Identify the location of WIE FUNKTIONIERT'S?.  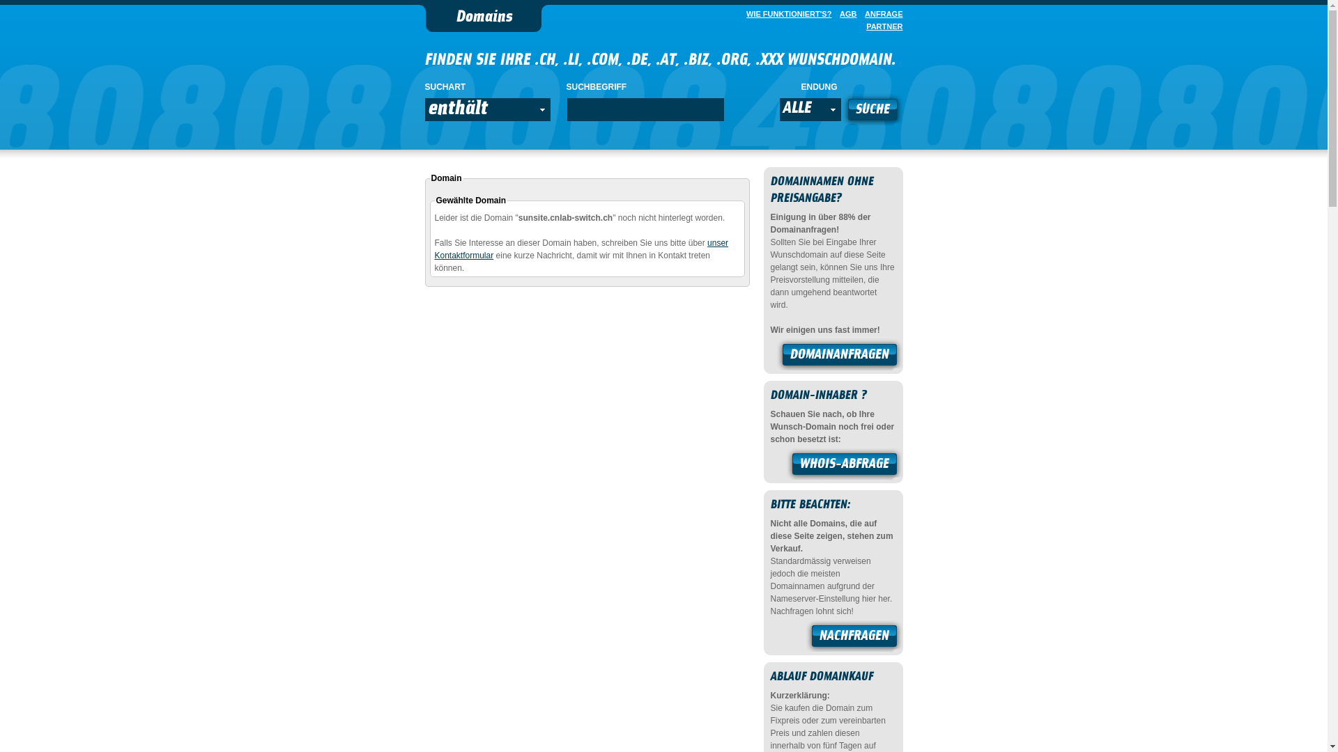
(786, 14).